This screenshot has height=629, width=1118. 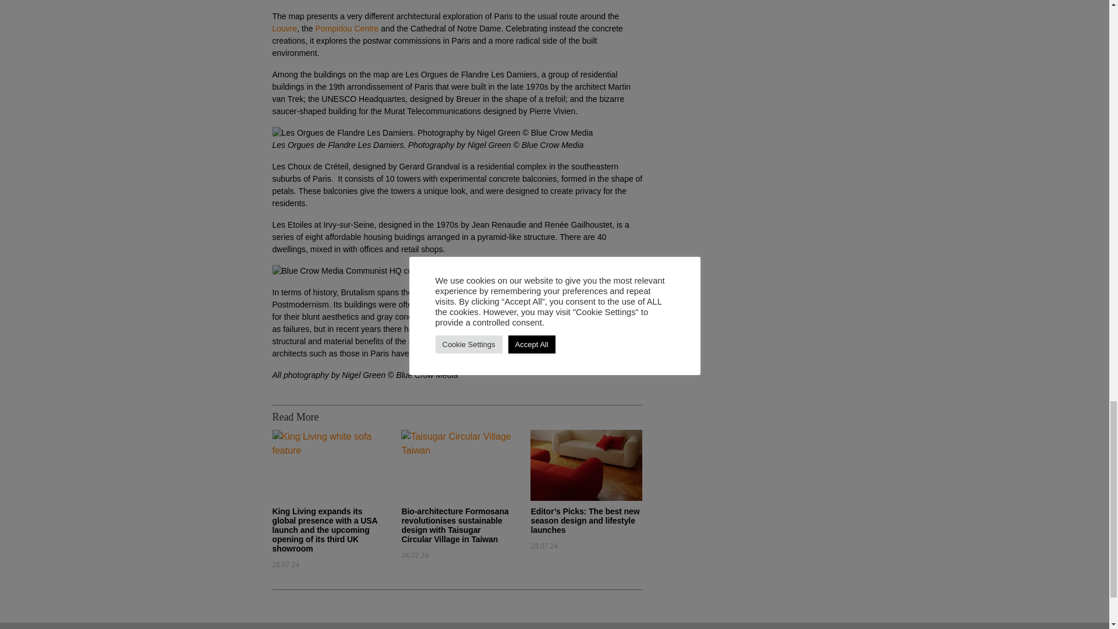 I want to click on Louvre, so click(x=285, y=29).